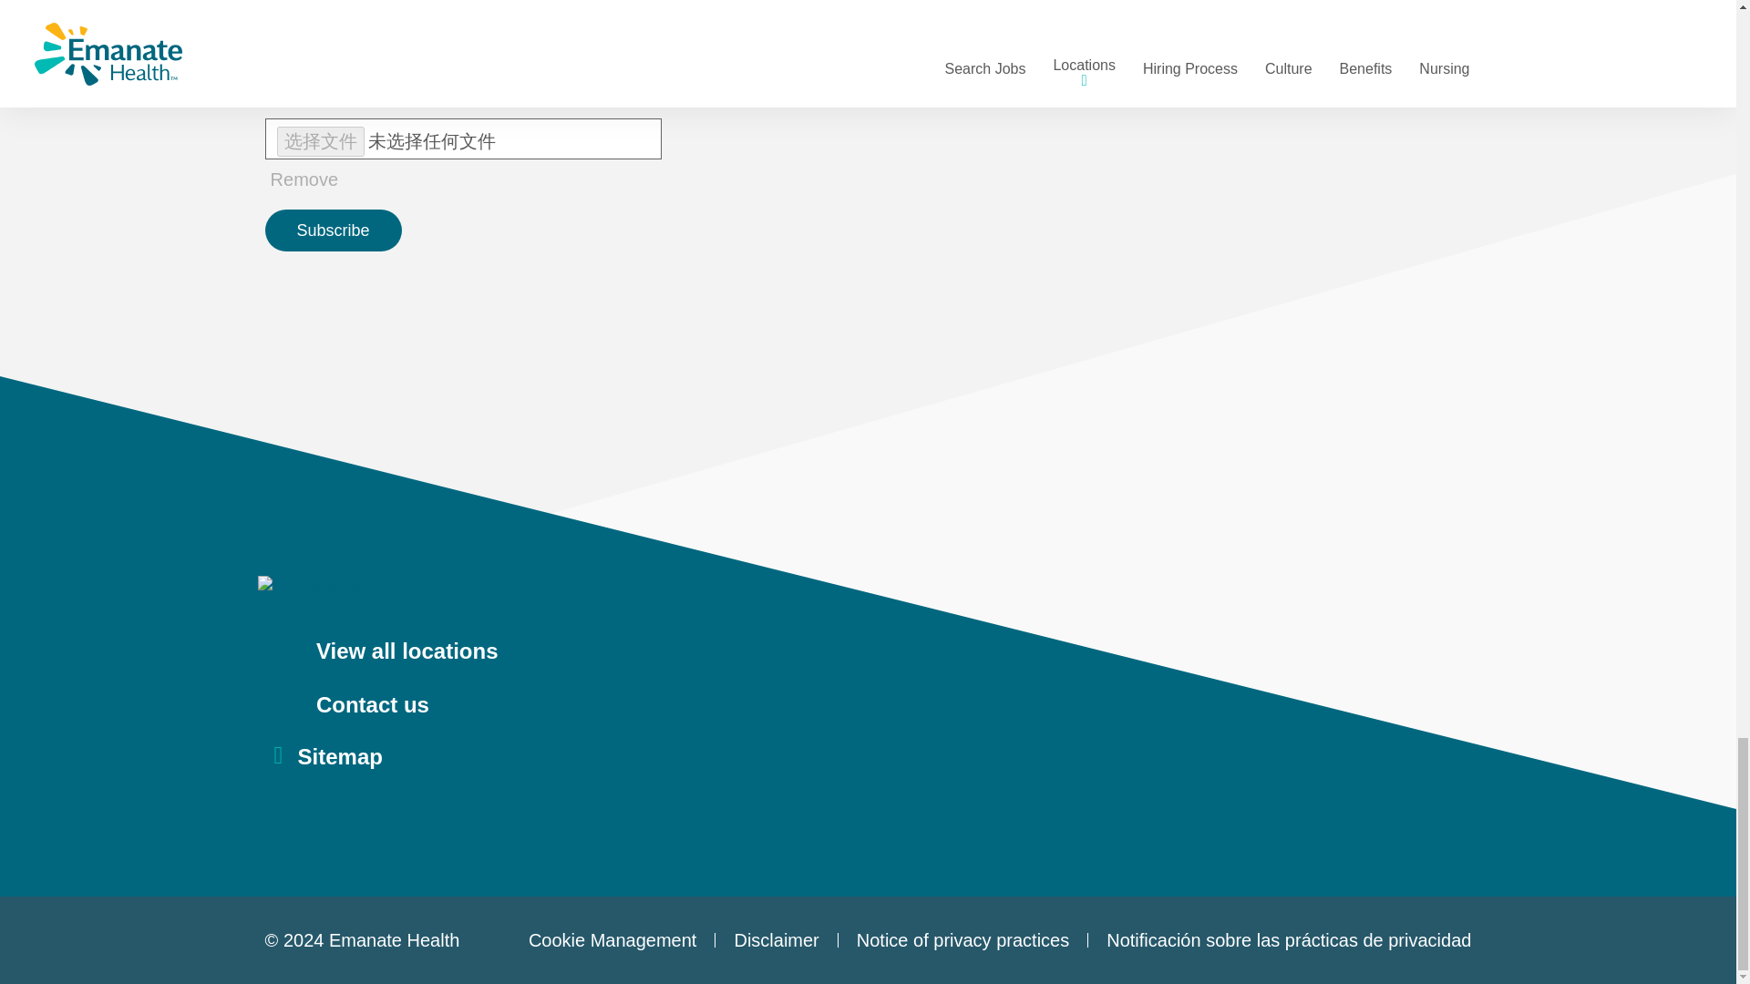 The width and height of the screenshot is (1750, 984). What do you see at coordinates (334, 231) in the screenshot?
I see `Subscribe` at bounding box center [334, 231].